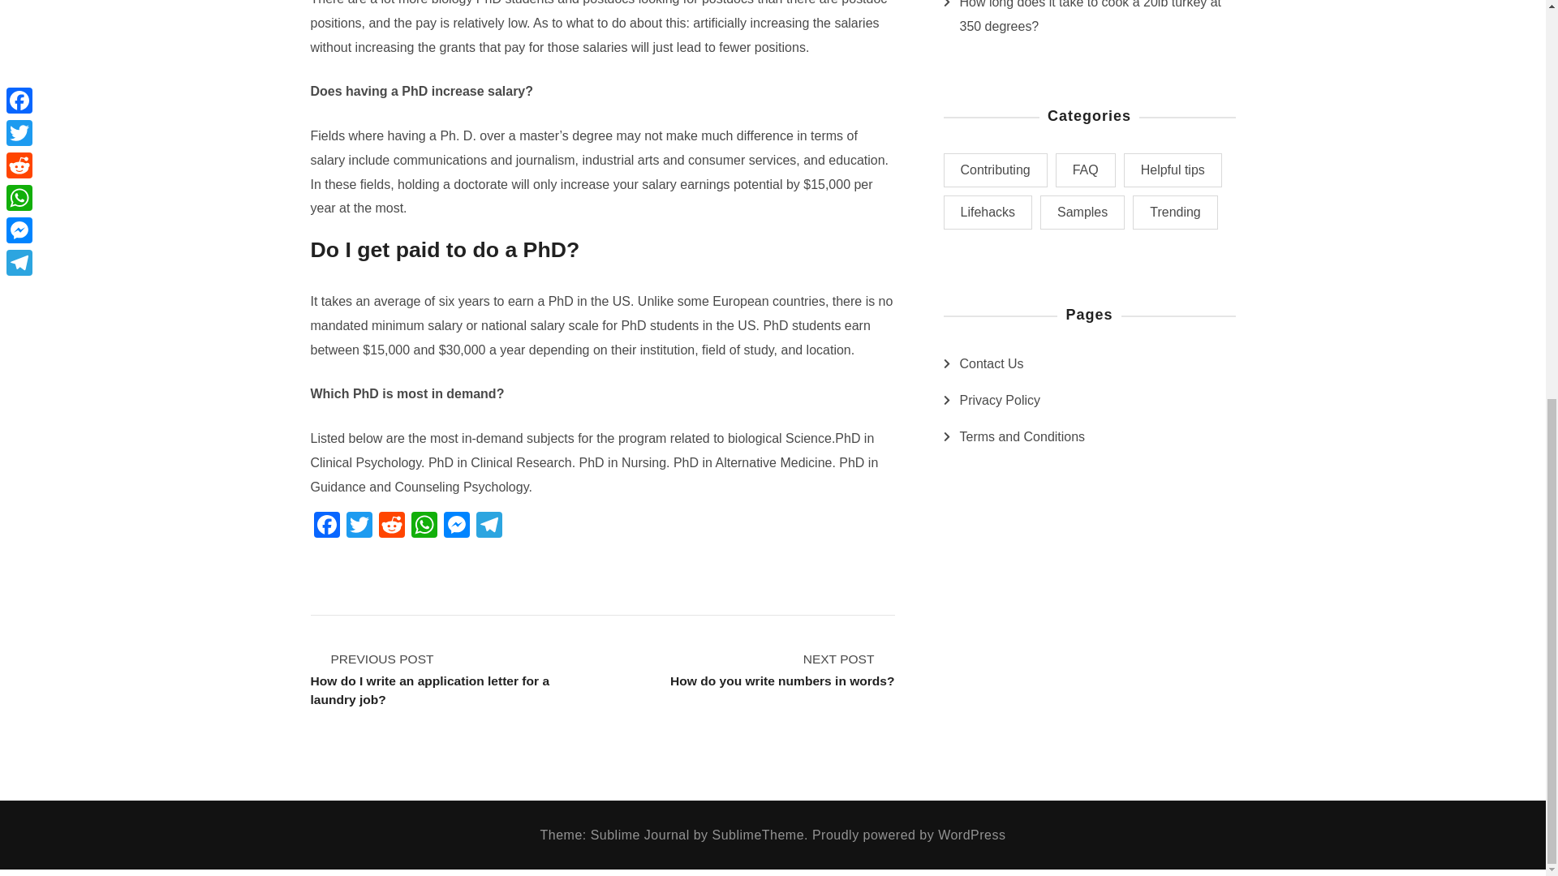 This screenshot has height=876, width=1558. Describe the element at coordinates (992, 364) in the screenshot. I see `Contact Us` at that location.